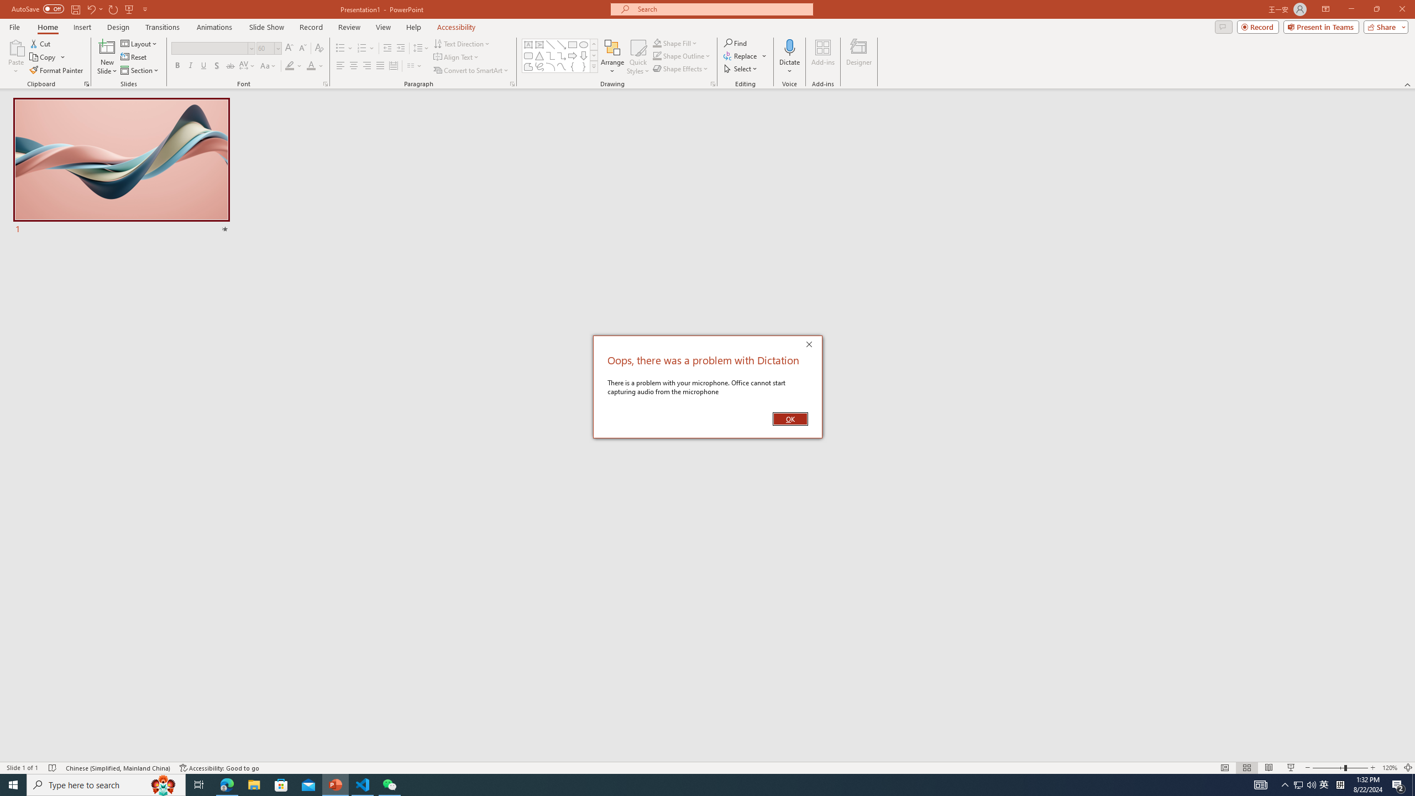  Describe the element at coordinates (367, 66) in the screenshot. I see `Align Text` at that location.